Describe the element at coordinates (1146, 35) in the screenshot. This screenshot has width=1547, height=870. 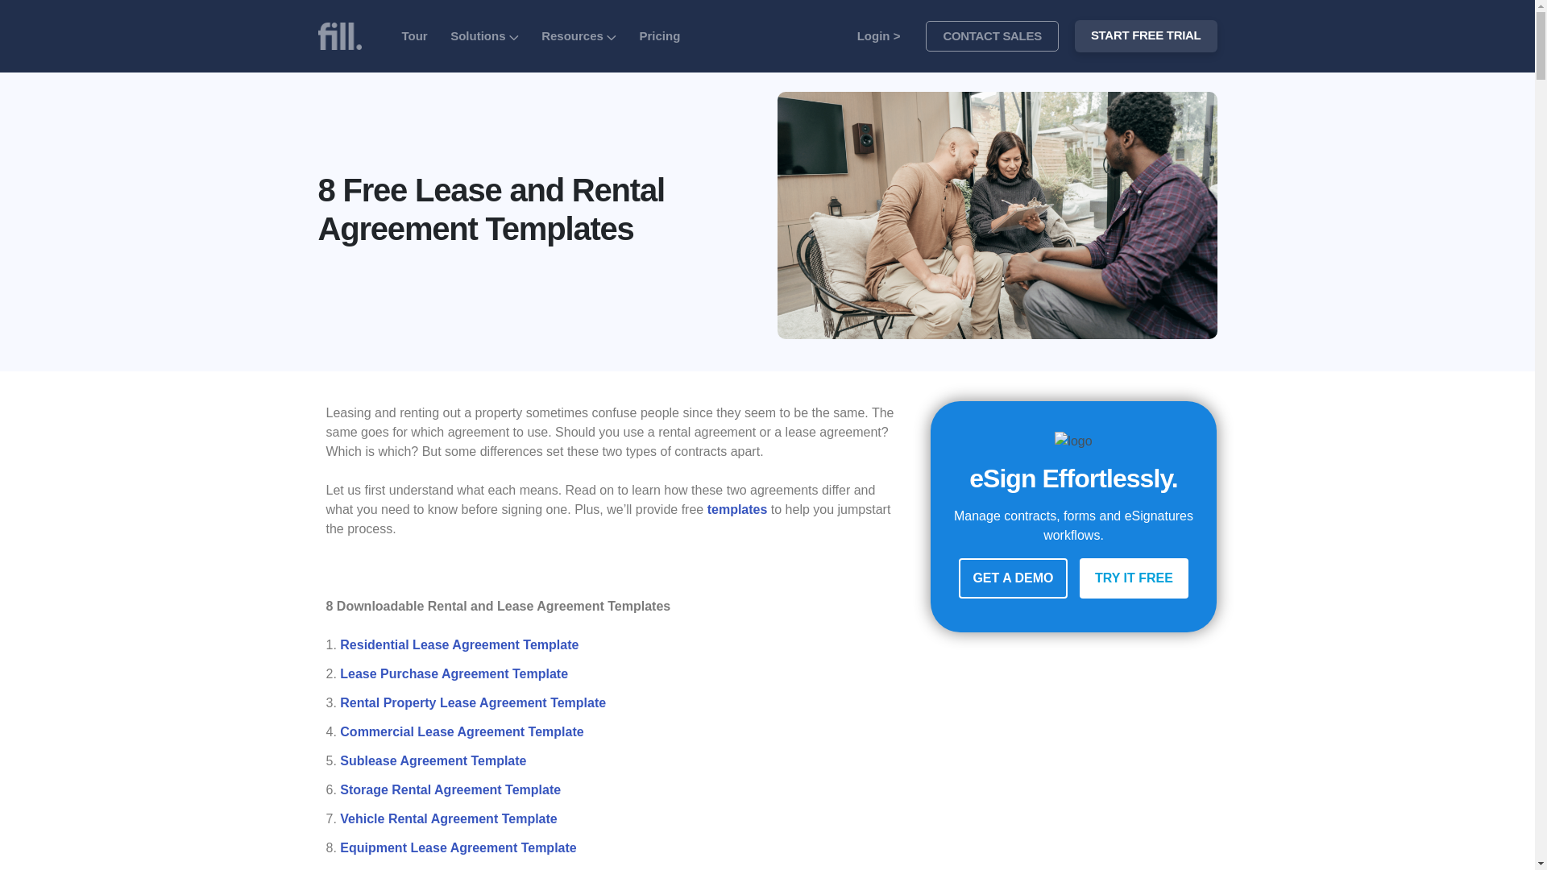
I see `START FREE TRIAL` at that location.